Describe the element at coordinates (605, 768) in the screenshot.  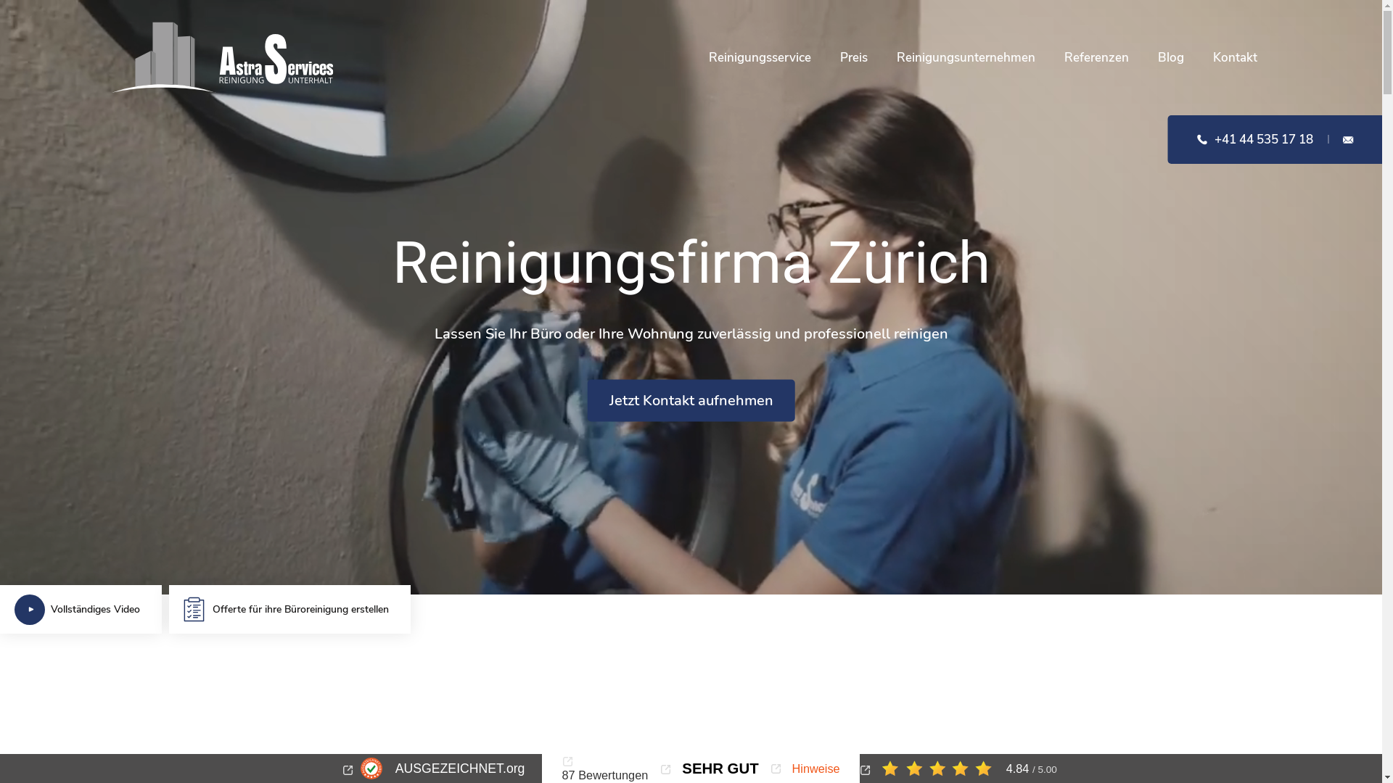
I see `87 Bewertungen` at that location.